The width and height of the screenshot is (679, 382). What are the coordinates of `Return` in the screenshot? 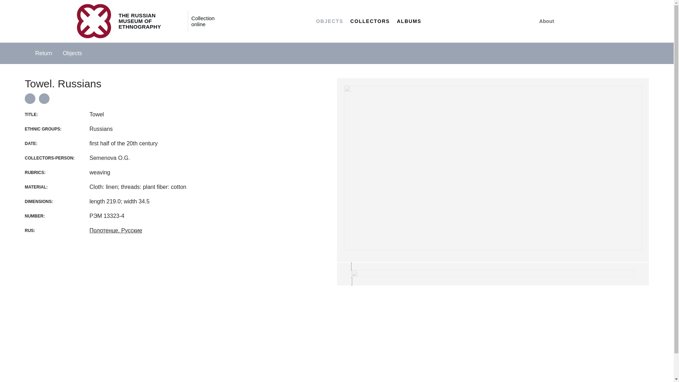 It's located at (38, 53).